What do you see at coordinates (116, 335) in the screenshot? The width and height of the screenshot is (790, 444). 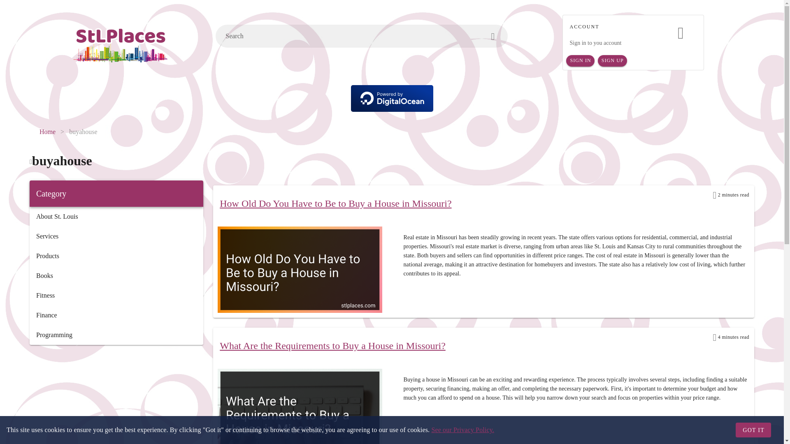 I see `Programming` at bounding box center [116, 335].